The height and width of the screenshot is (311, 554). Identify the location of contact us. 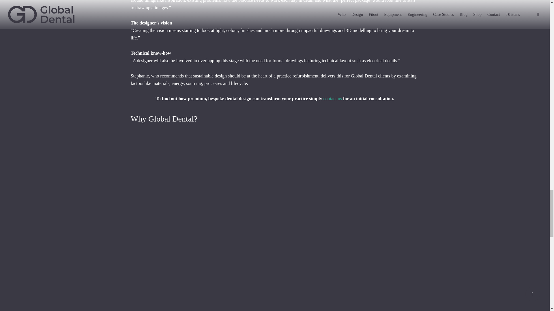
(332, 98).